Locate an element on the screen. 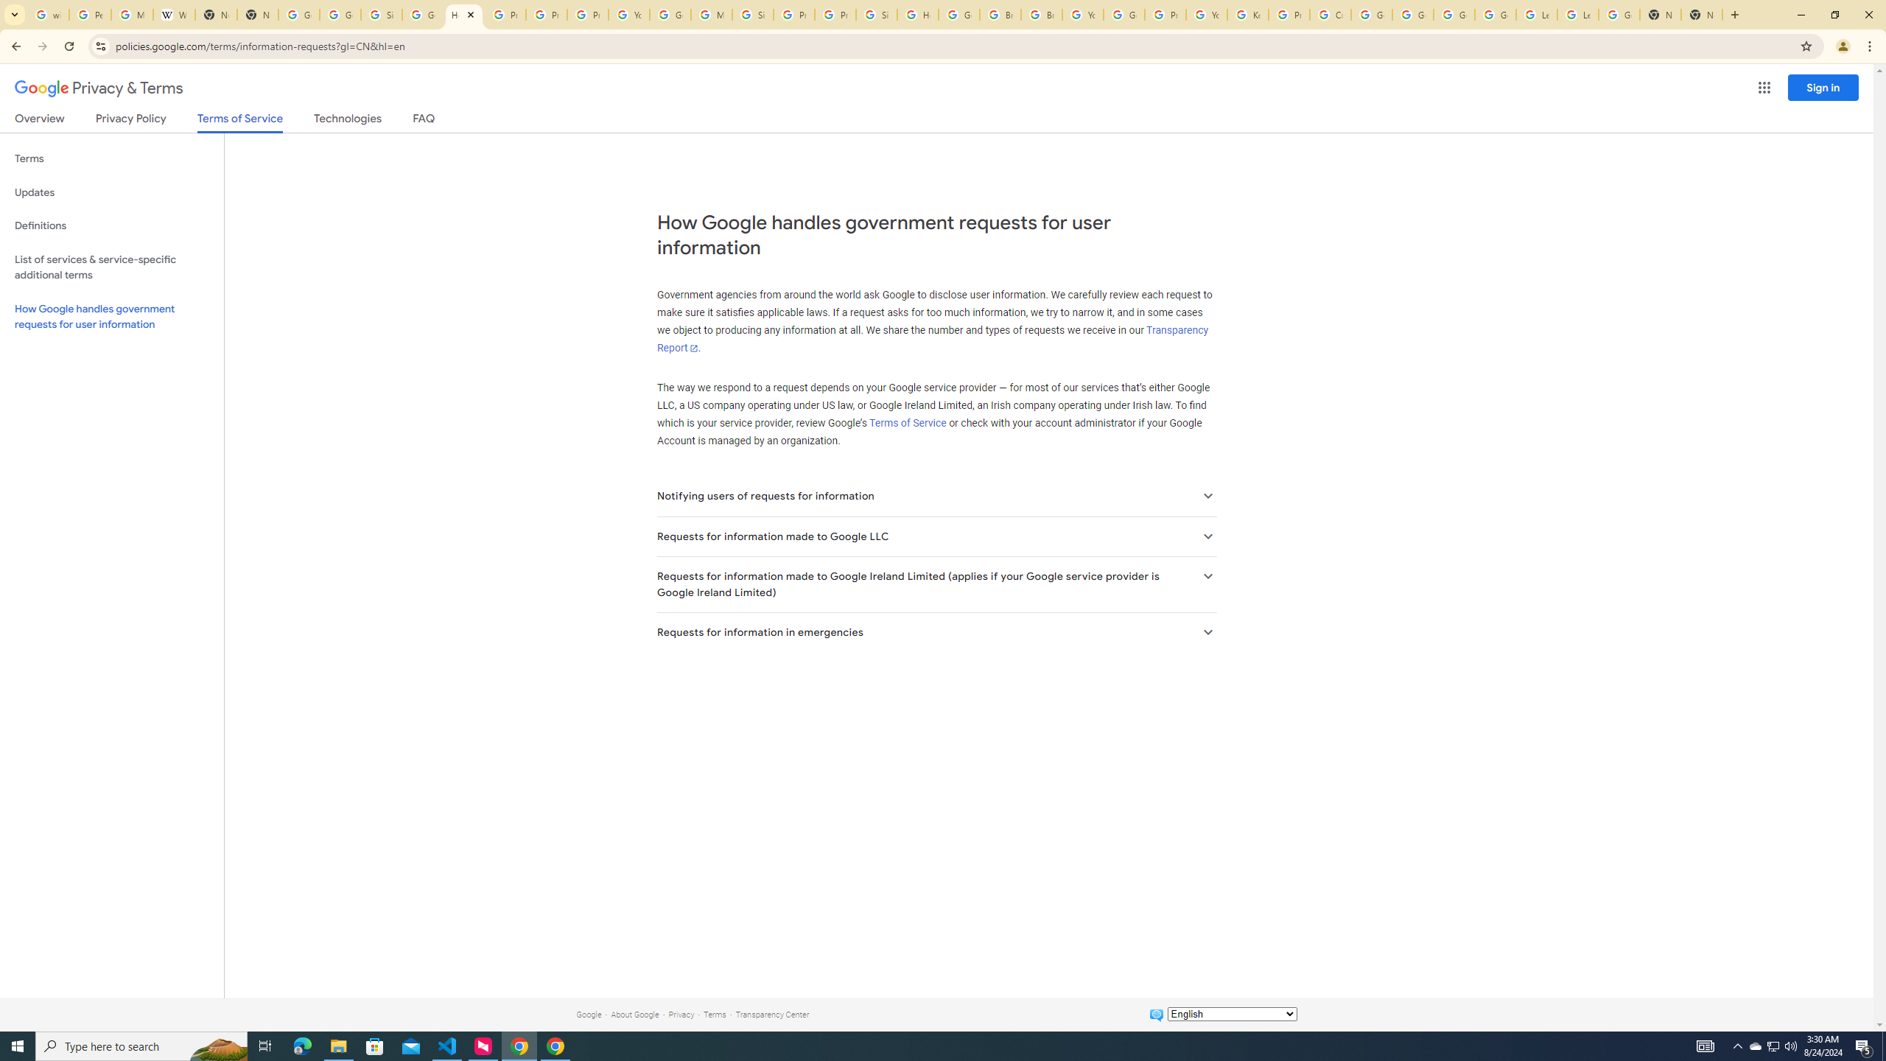  Definitions is located at coordinates (112, 225).